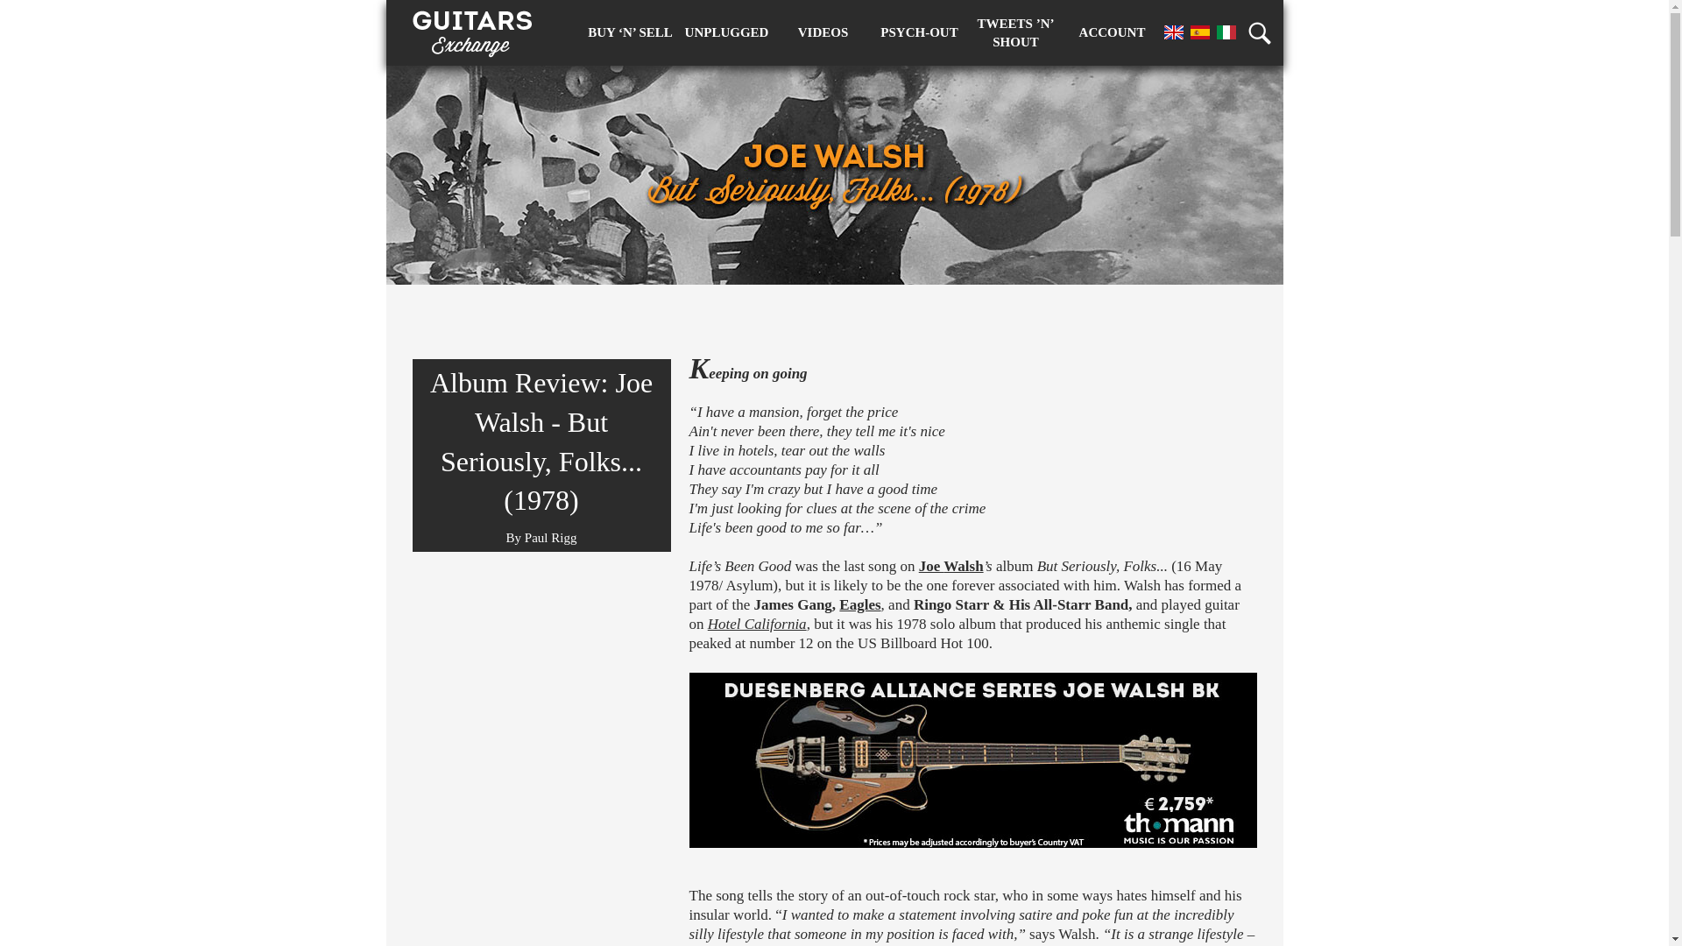  Describe the element at coordinates (725, 32) in the screenshot. I see `UNPLUGGED` at that location.